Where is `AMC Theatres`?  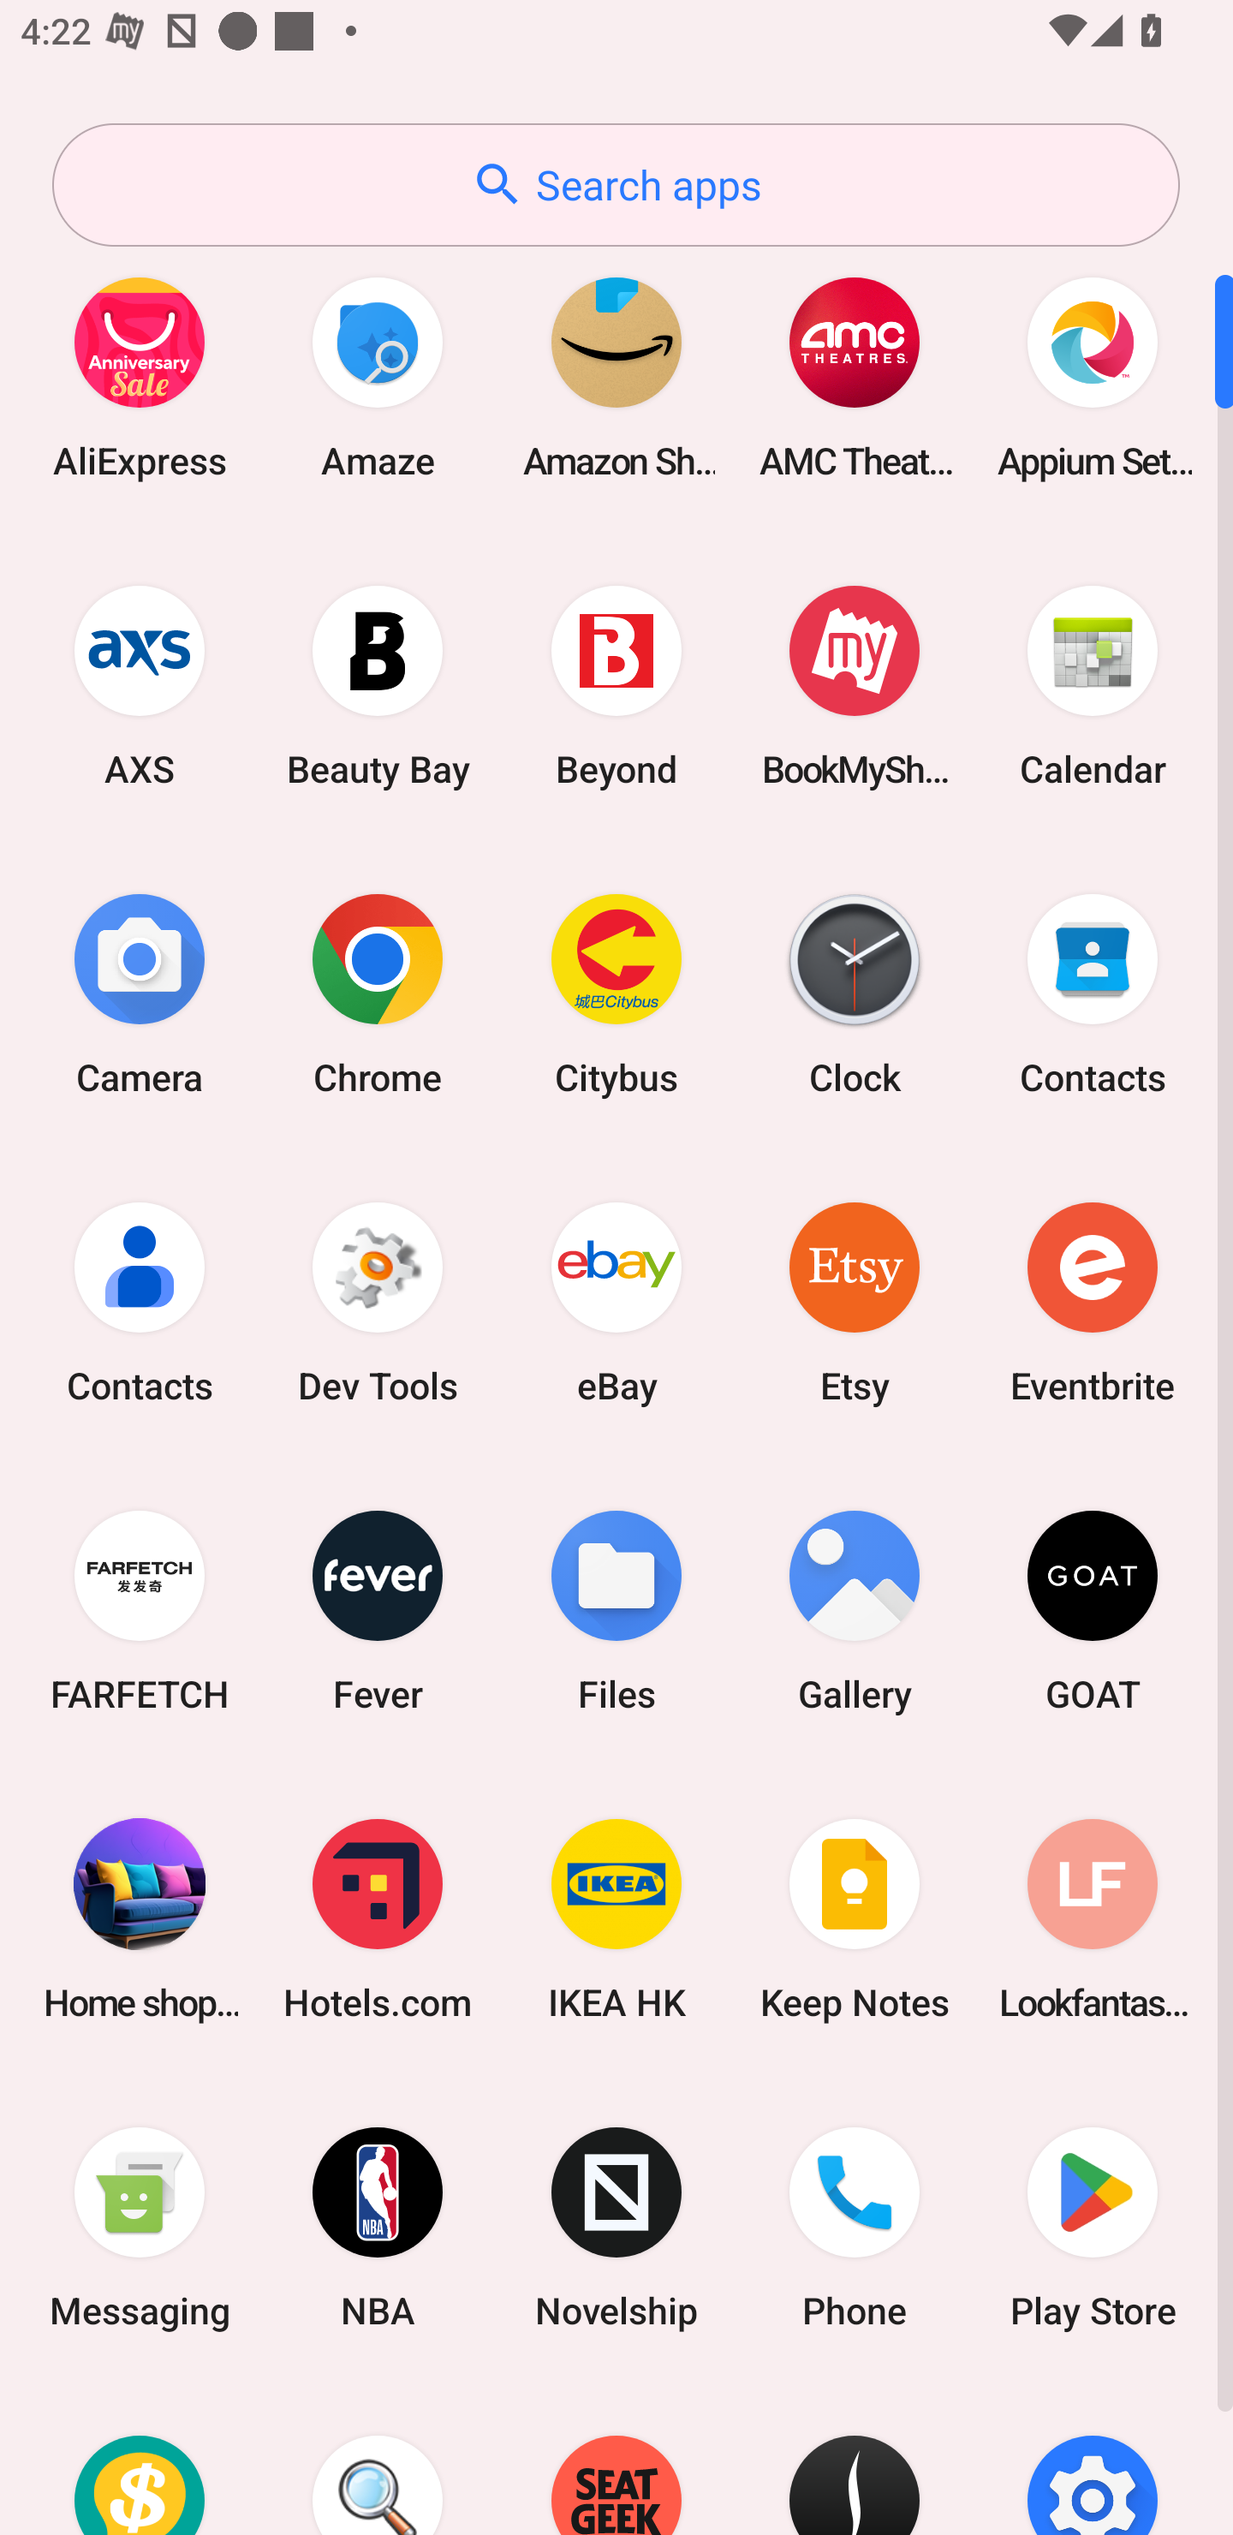
AMC Theatres is located at coordinates (855, 377).